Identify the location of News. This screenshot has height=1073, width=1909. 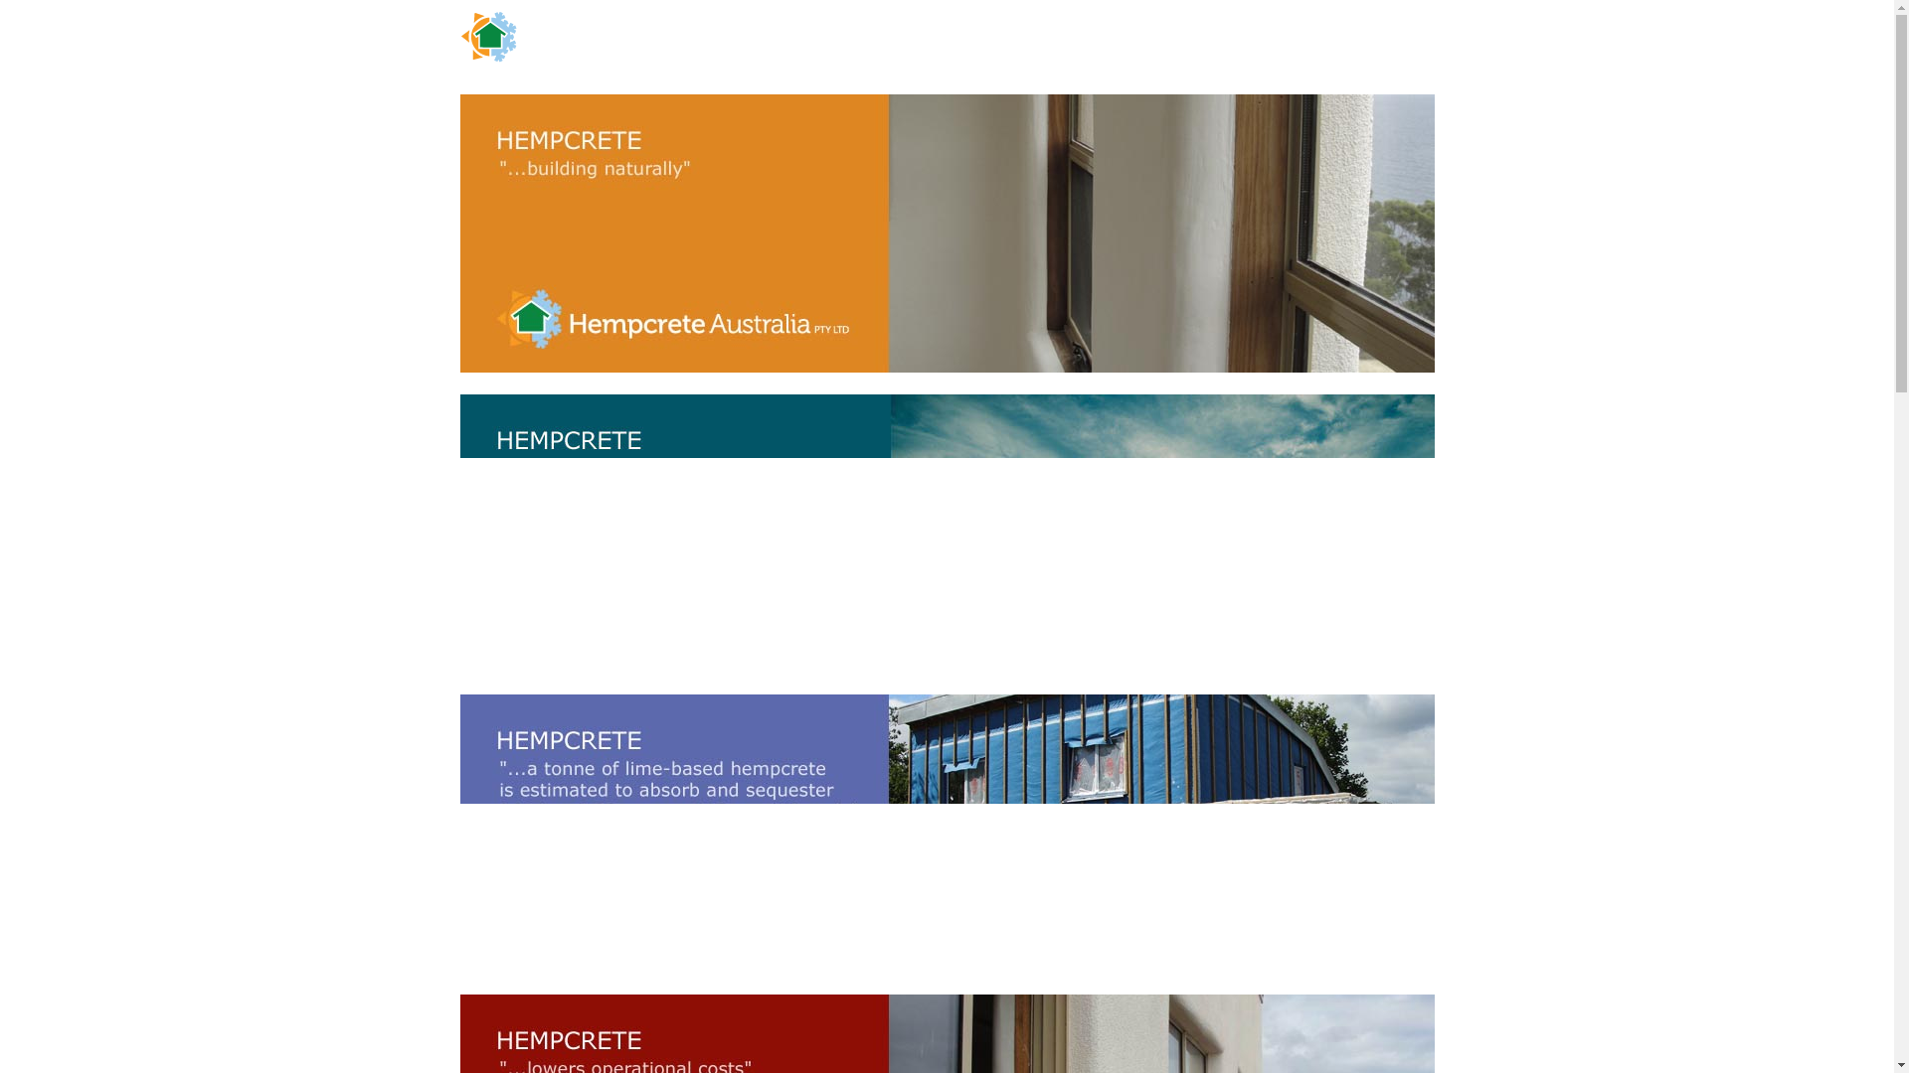
(1220, 44).